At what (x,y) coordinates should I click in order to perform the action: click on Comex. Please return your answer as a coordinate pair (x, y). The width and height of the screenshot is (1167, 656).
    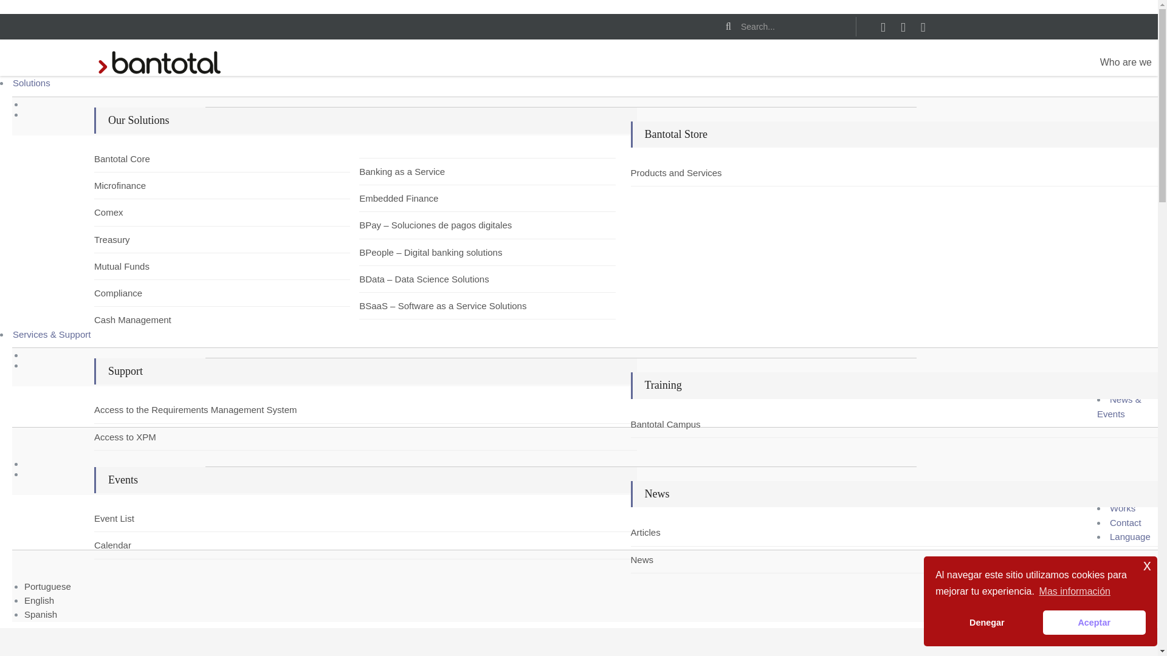
    Looking at the image, I should click on (130, 212).